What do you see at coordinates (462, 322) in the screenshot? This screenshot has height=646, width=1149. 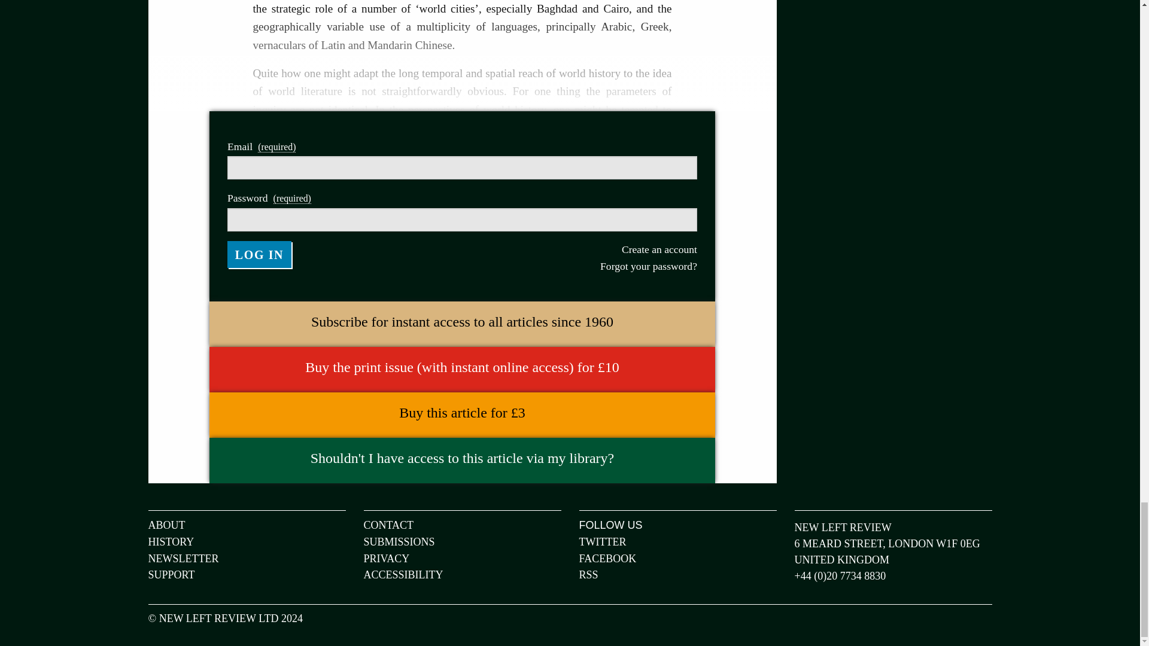 I see `Subscribe for instant access to all articles since 1960` at bounding box center [462, 322].